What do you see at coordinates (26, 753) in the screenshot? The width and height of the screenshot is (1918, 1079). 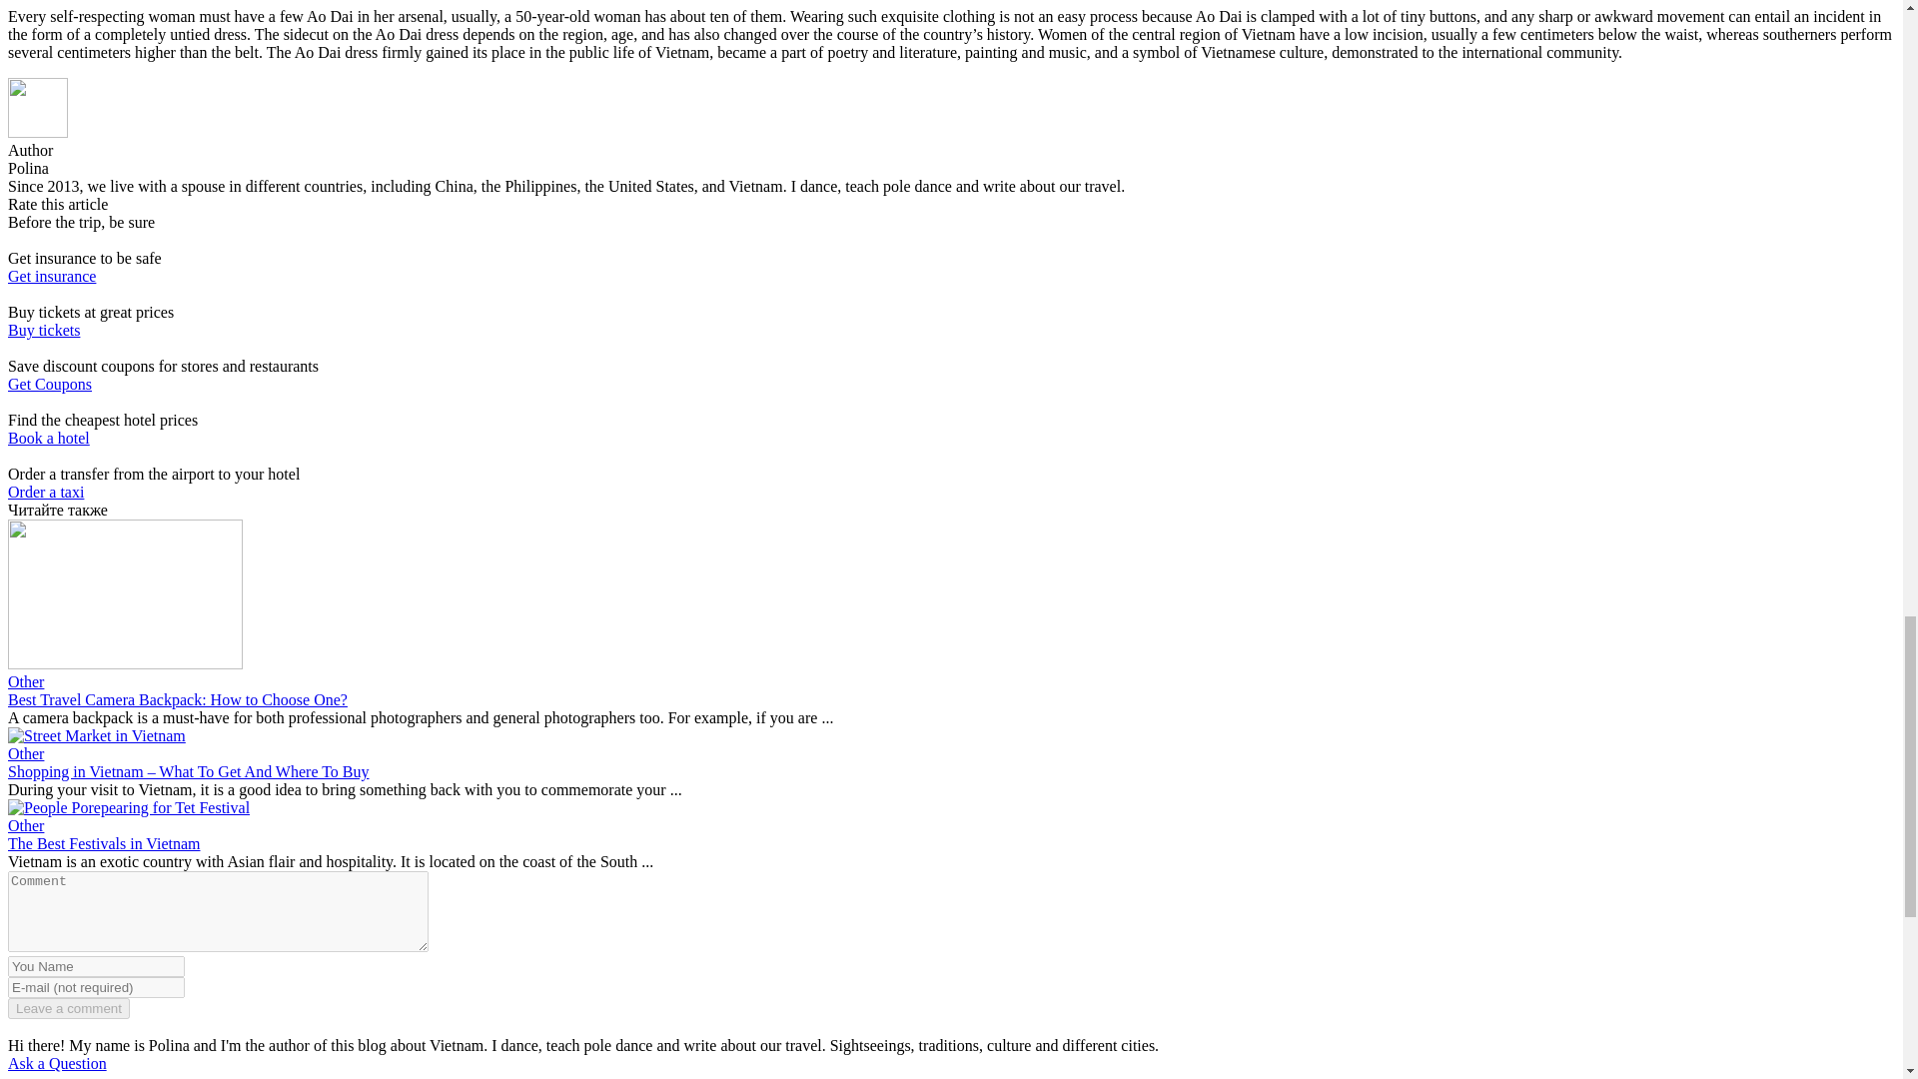 I see `Other` at bounding box center [26, 753].